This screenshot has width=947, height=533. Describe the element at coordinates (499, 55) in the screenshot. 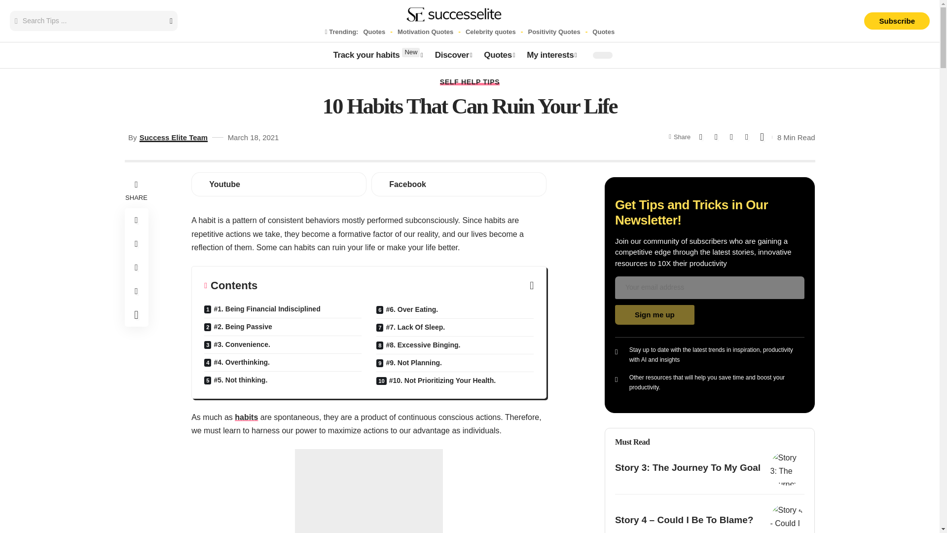

I see `Quotes` at that location.